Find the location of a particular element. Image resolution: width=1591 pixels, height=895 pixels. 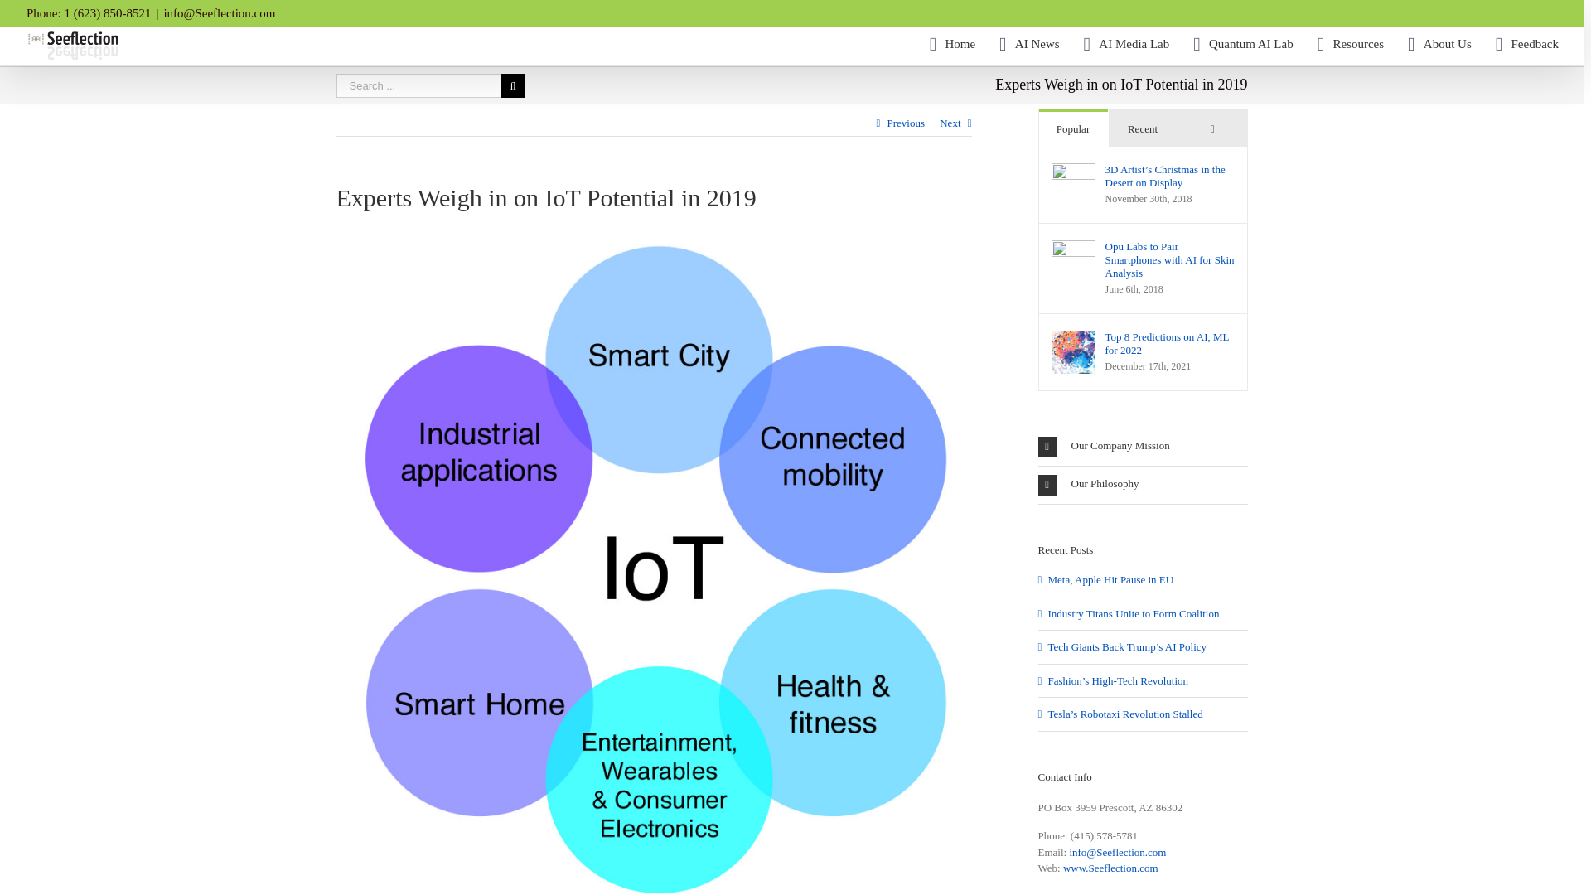

Home is located at coordinates (951, 44).